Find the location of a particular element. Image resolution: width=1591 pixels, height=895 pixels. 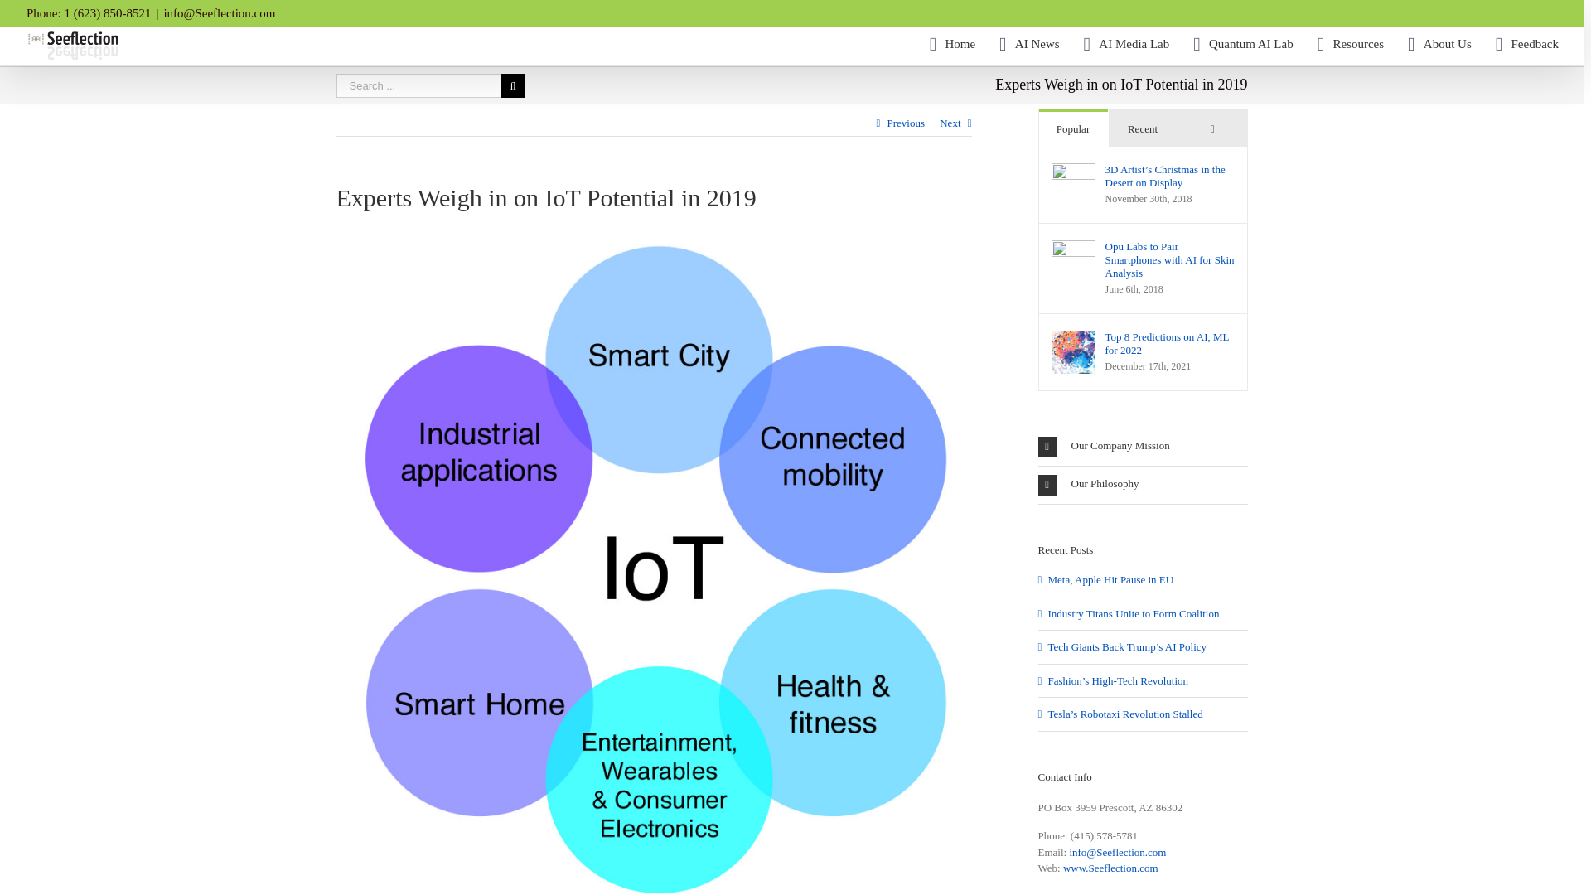

Home is located at coordinates (951, 44).